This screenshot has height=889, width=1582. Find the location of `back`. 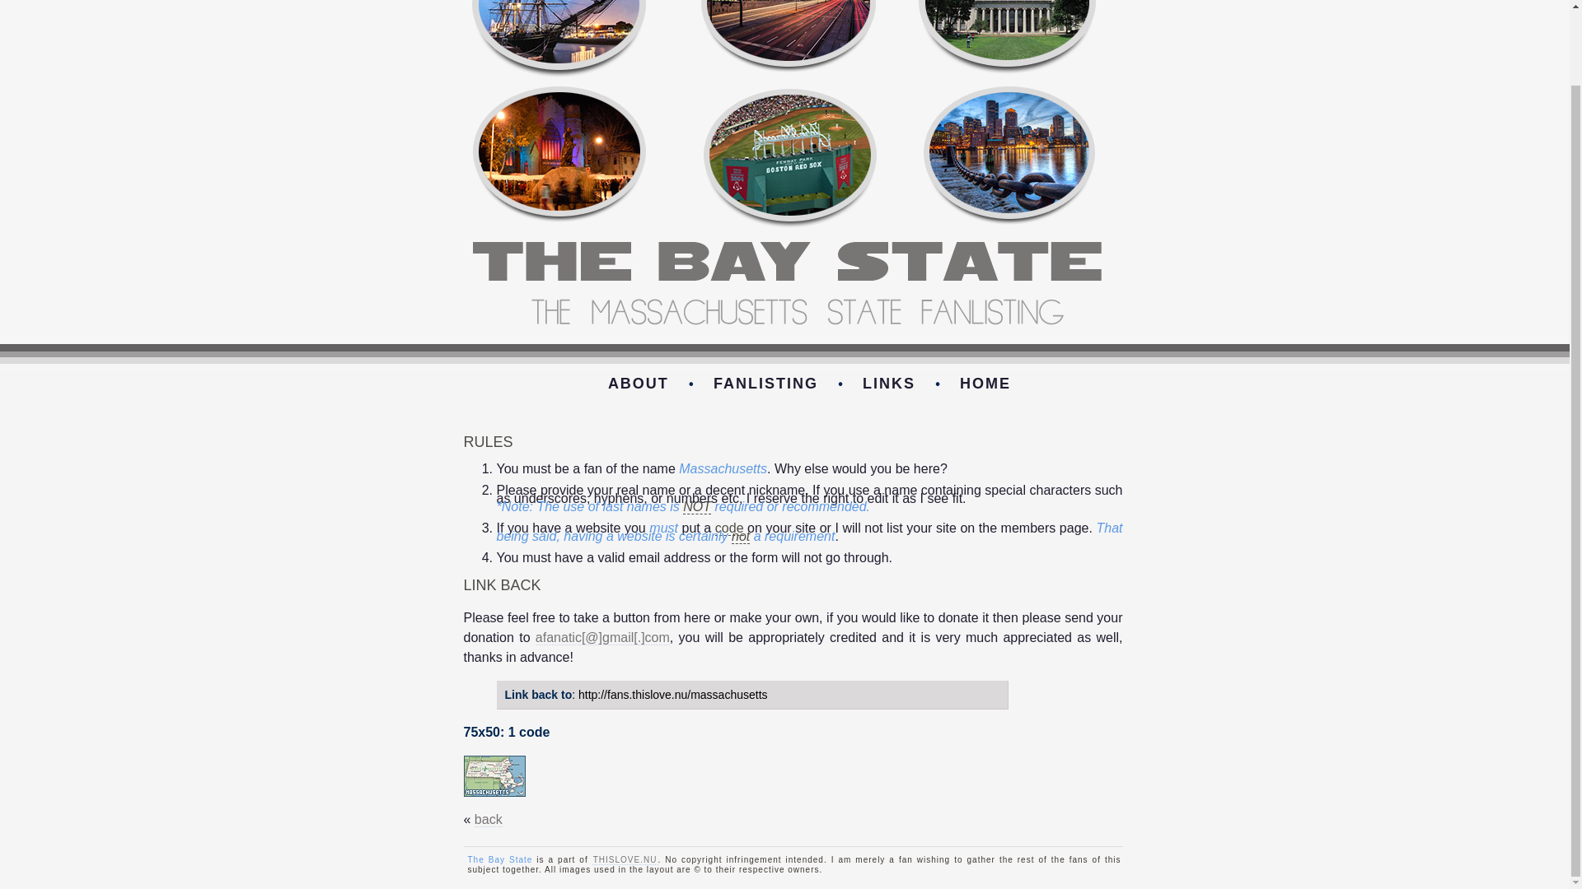

back is located at coordinates (489, 820).